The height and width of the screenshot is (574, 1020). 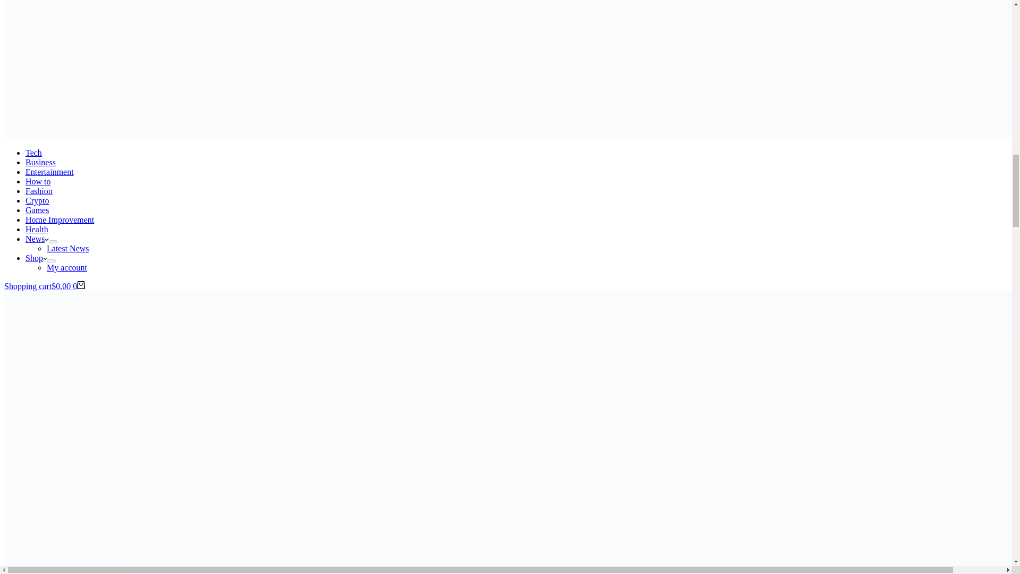 I want to click on Latest News, so click(x=68, y=249).